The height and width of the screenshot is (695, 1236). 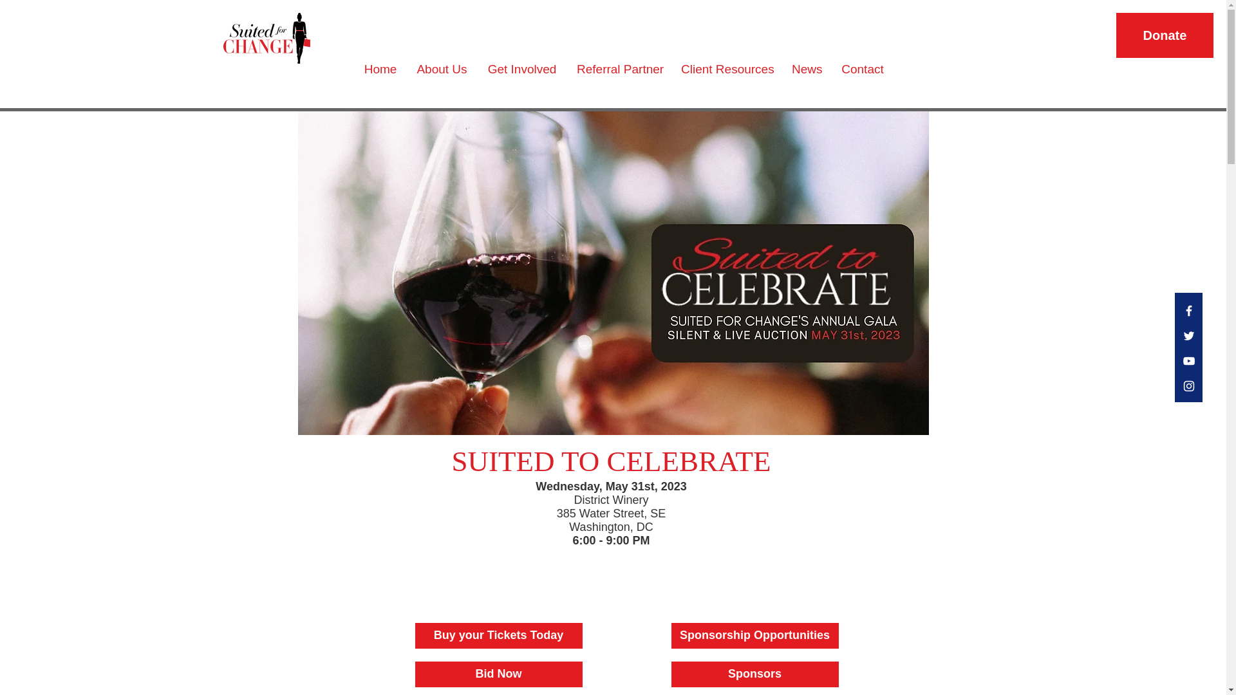 I want to click on Referral Partner, so click(x=619, y=69).